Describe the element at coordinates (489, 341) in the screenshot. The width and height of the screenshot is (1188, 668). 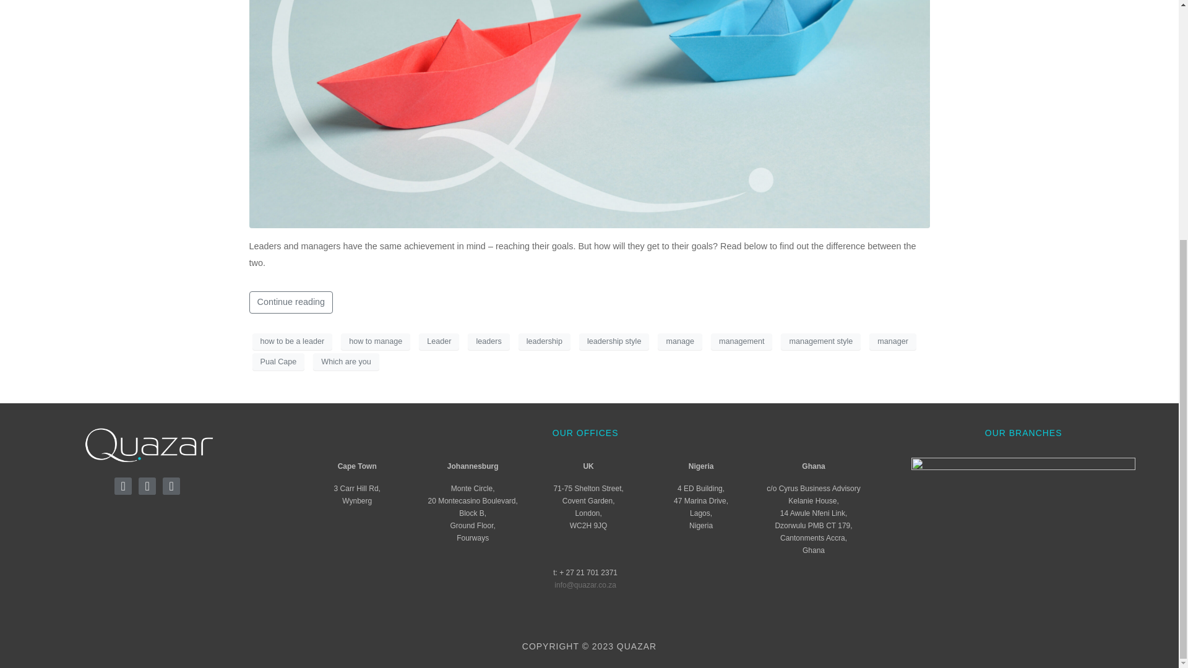
I see `leaders` at that location.